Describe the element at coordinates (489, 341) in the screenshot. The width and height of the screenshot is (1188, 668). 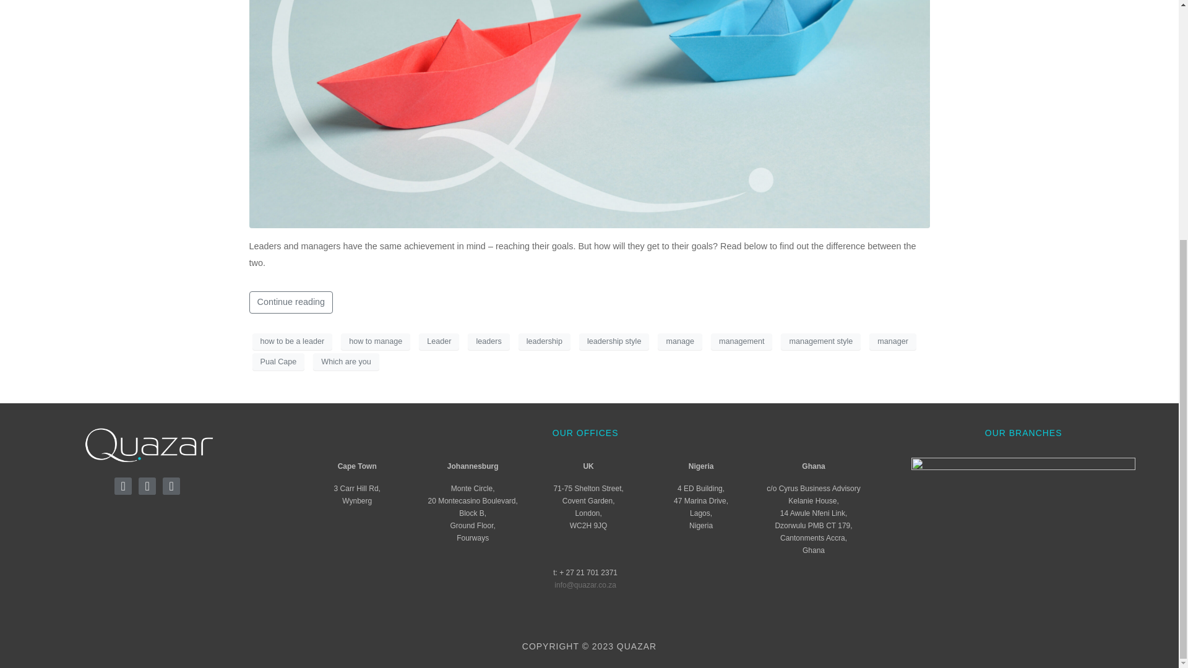
I see `leaders` at that location.